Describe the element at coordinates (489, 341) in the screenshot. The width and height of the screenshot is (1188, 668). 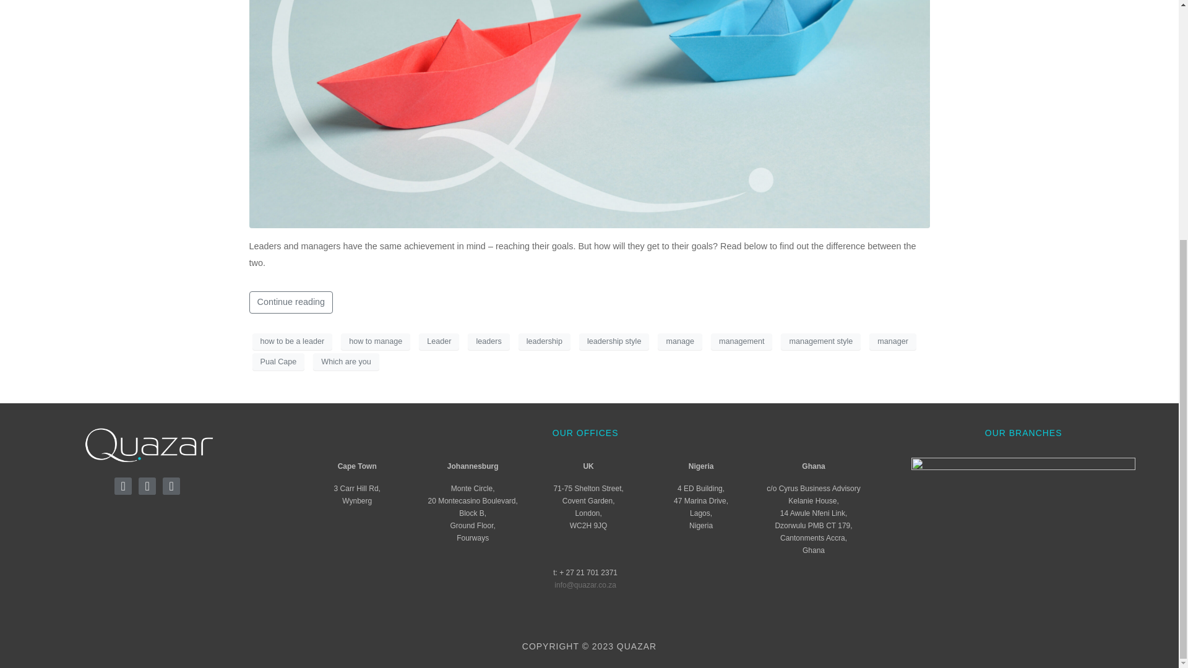
I see `leaders` at that location.